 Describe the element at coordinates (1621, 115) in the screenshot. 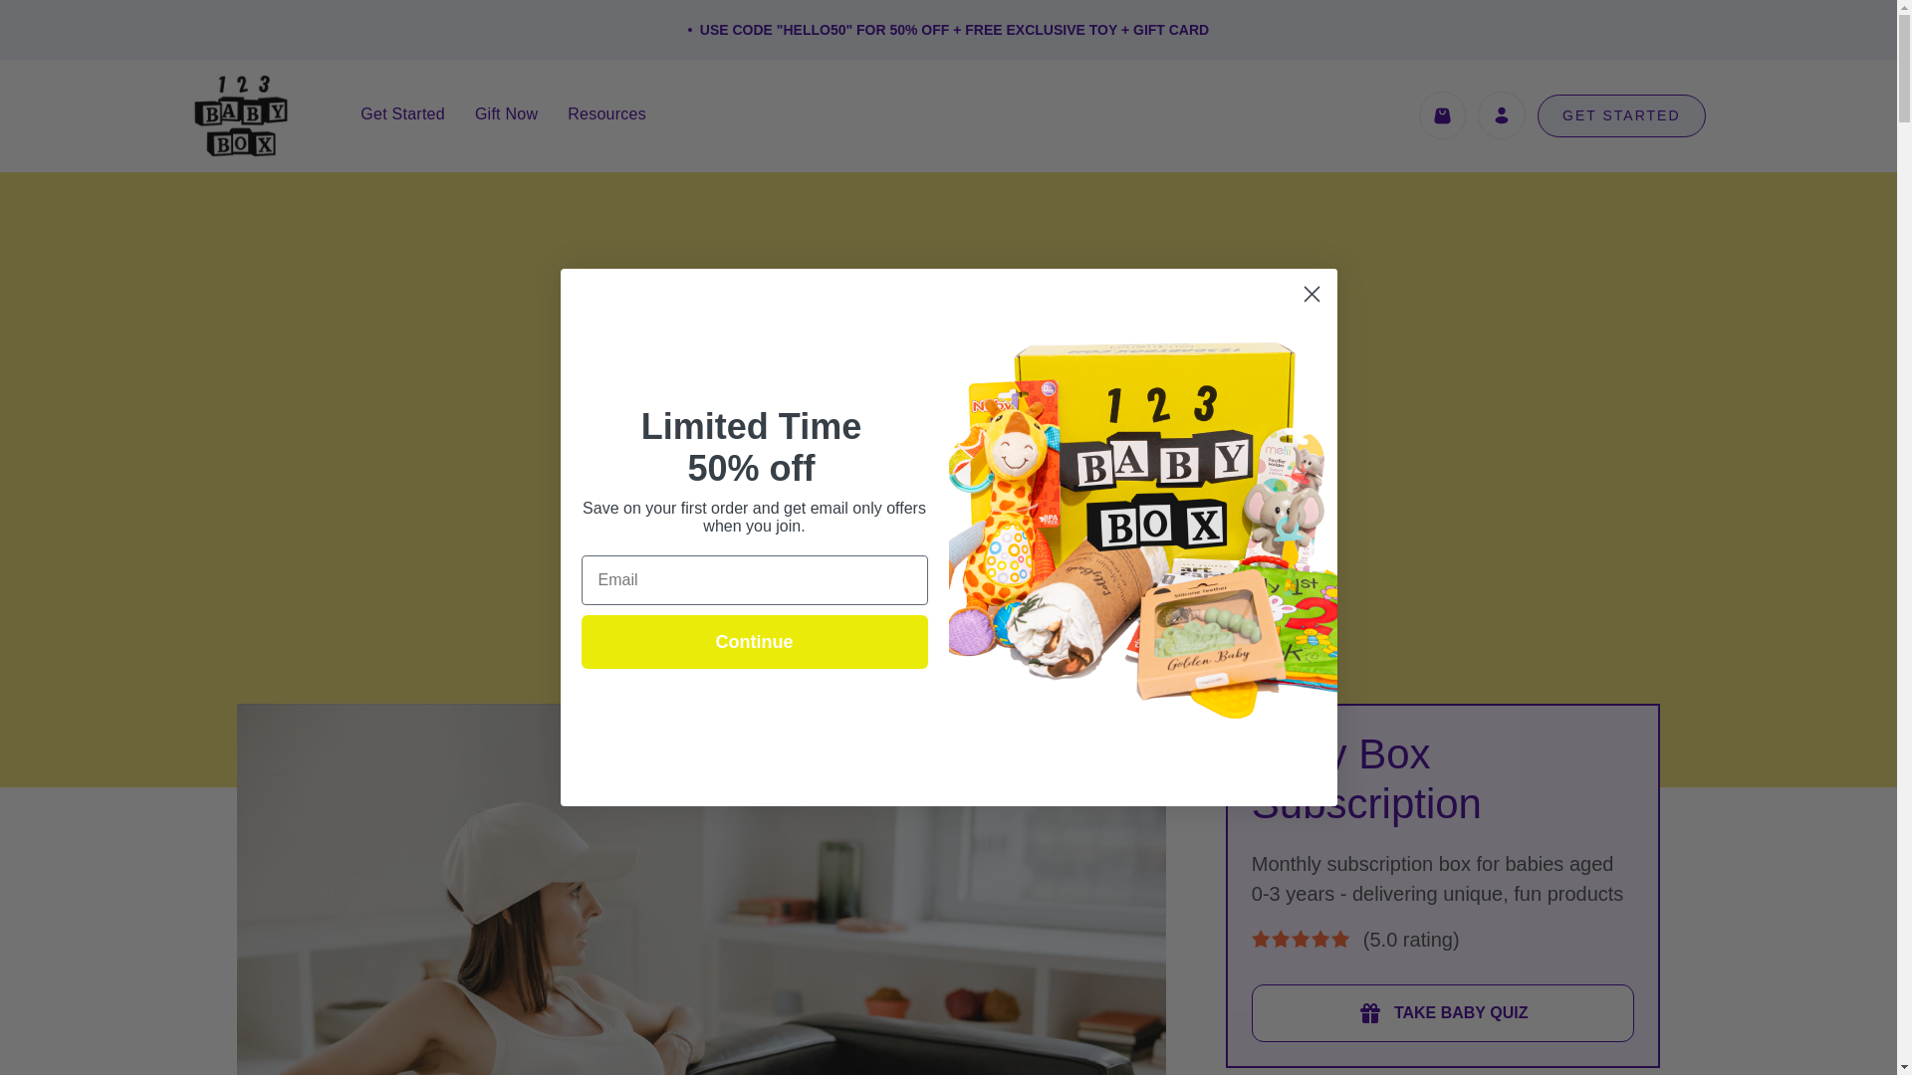

I see `GET STARTED` at that location.